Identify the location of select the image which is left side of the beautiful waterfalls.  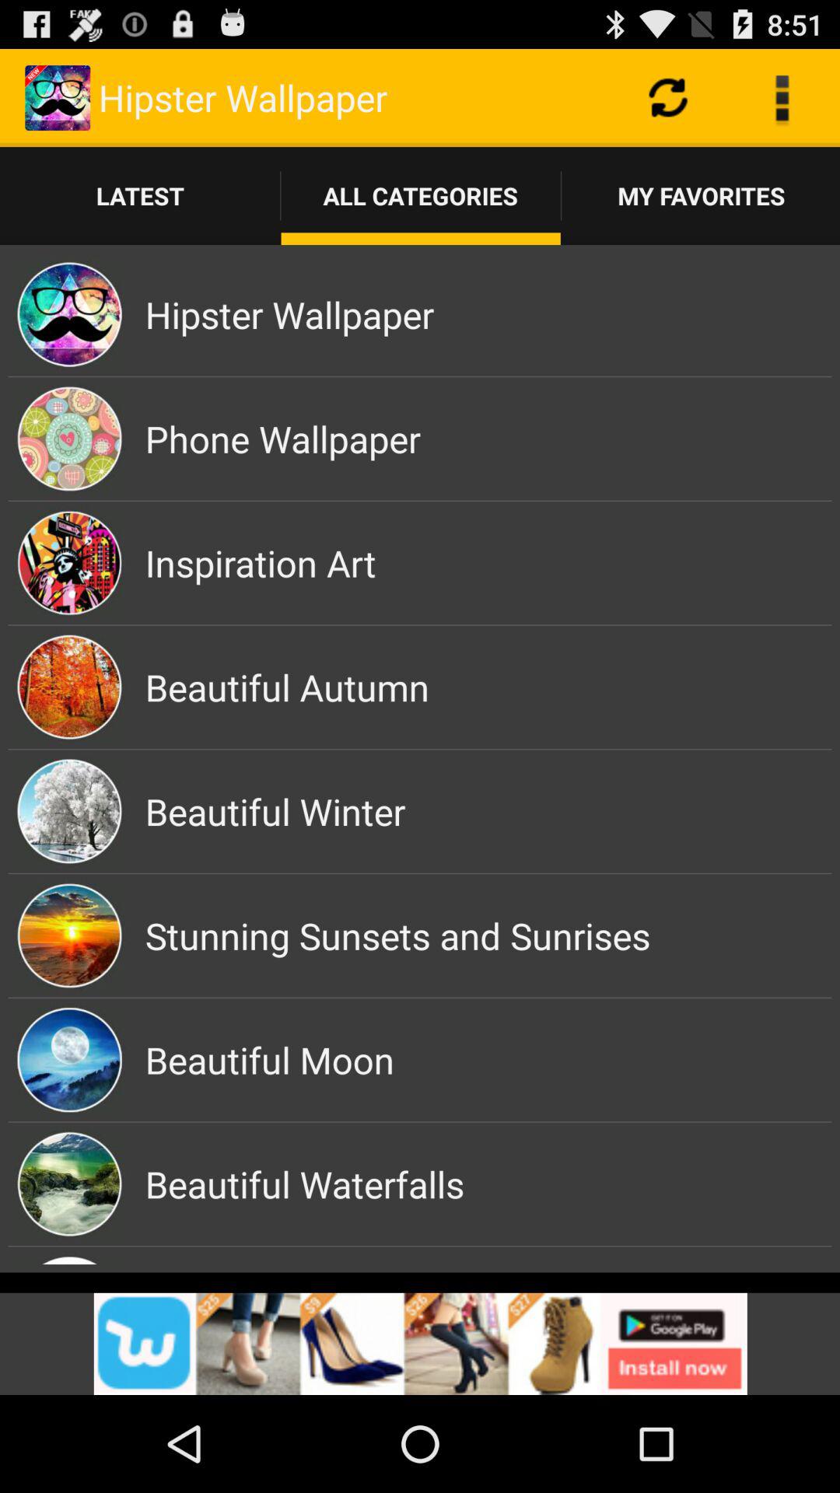
(70, 1184).